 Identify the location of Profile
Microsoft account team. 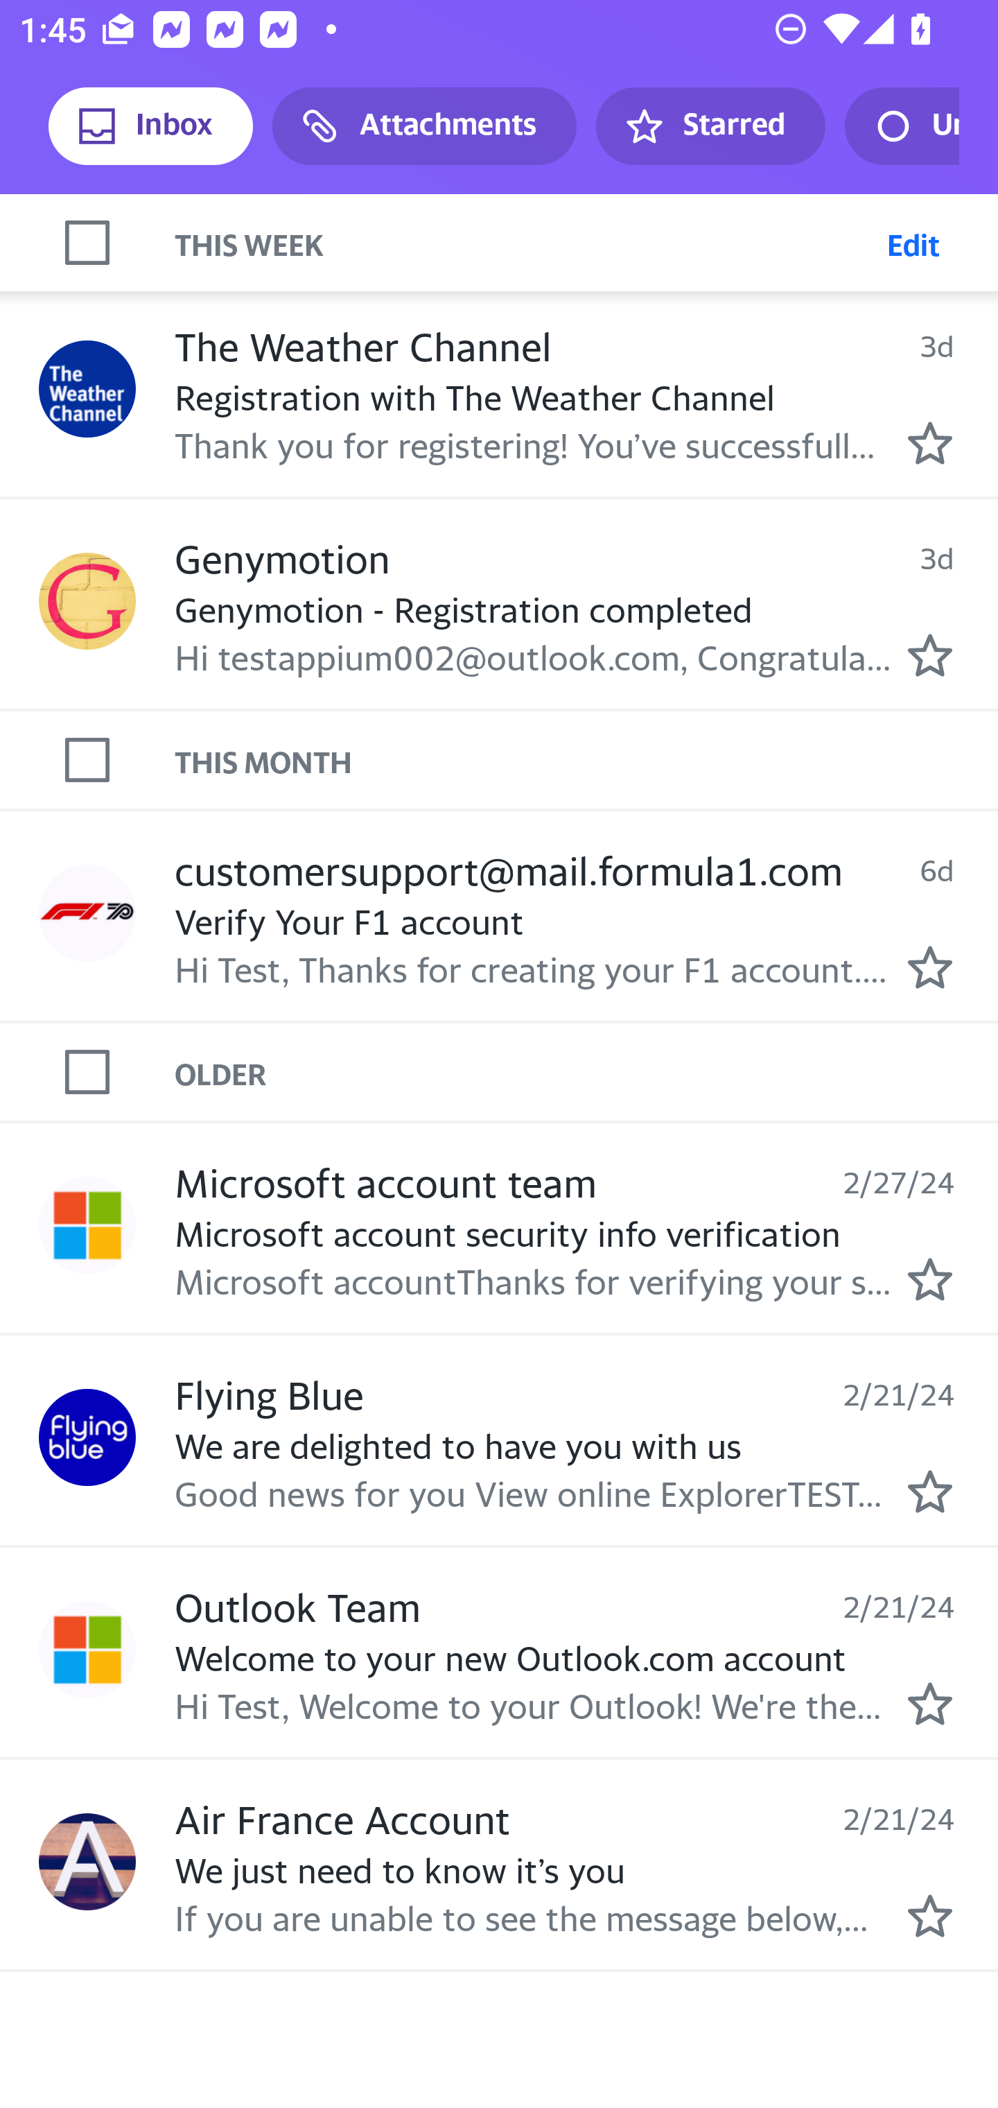
(87, 1225).